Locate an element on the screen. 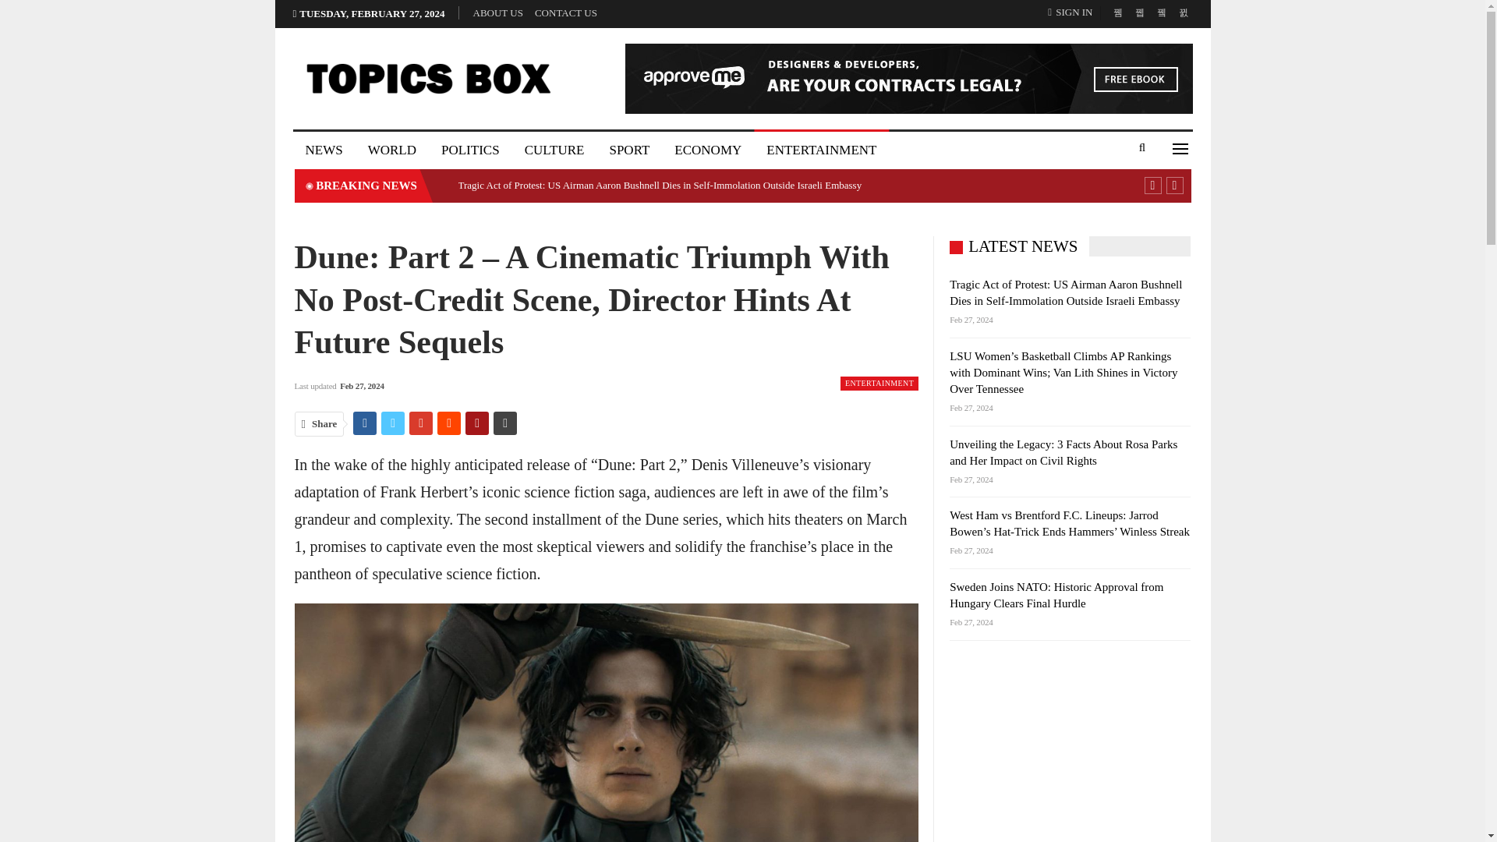  CONTACT US is located at coordinates (566, 12).